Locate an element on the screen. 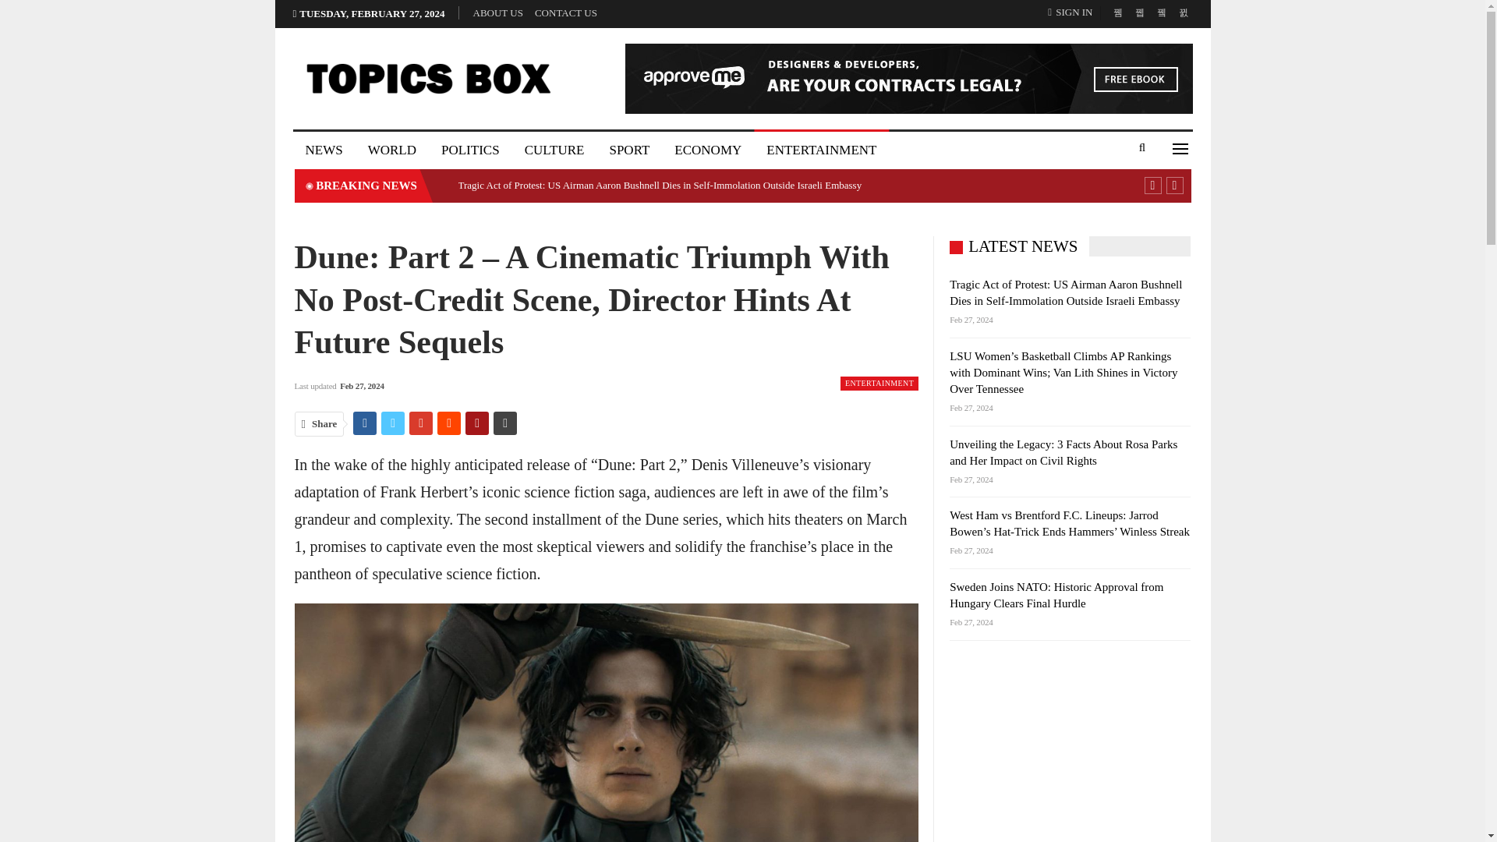  CONTACT US is located at coordinates (566, 12).